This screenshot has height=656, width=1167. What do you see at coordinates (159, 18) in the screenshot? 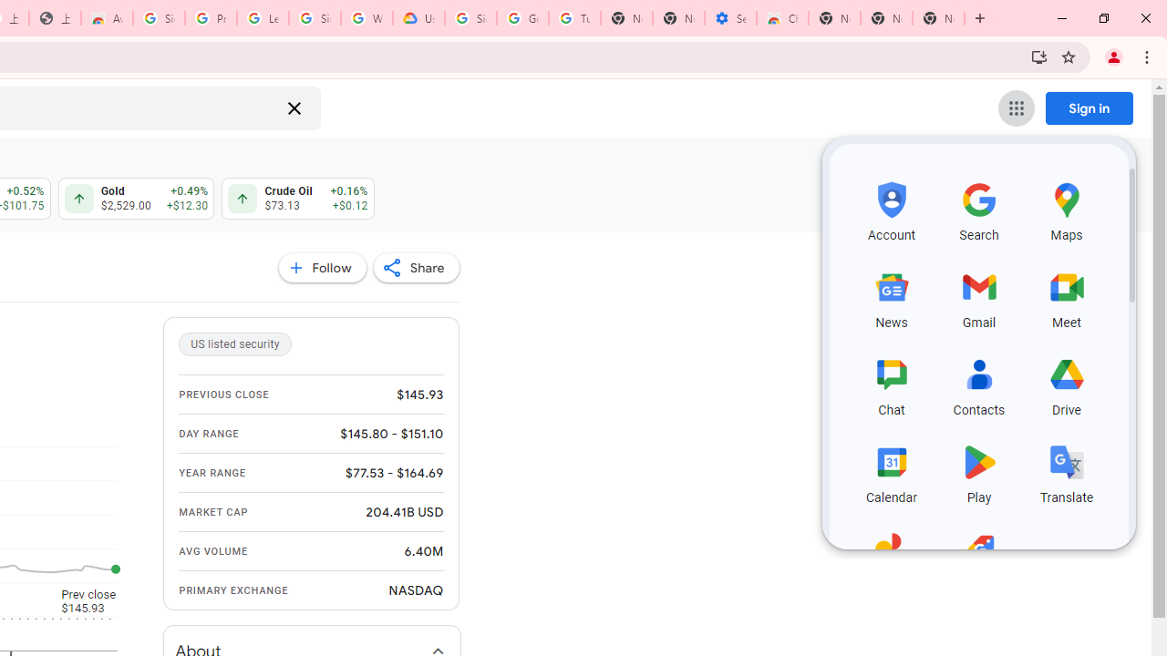
I see `Sign in - Google Accounts` at bounding box center [159, 18].